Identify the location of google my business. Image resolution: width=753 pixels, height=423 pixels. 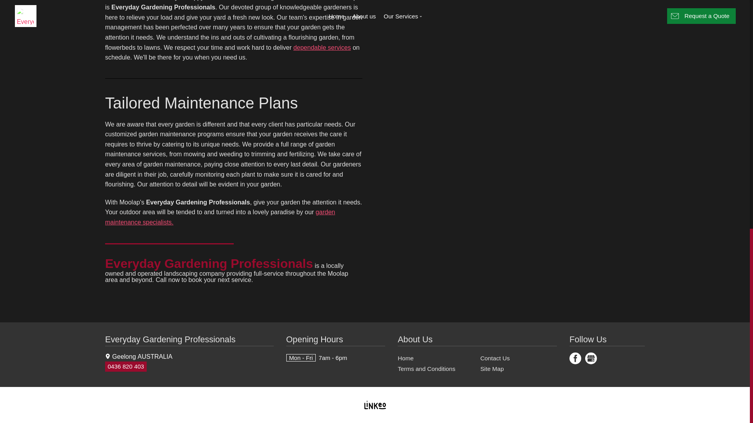
(591, 358).